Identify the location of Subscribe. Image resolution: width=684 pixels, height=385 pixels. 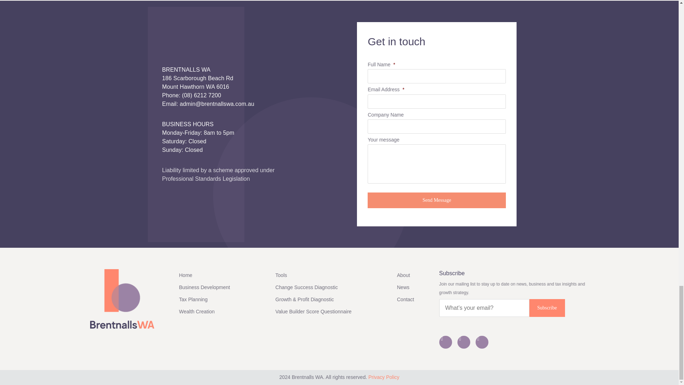
(547, 308).